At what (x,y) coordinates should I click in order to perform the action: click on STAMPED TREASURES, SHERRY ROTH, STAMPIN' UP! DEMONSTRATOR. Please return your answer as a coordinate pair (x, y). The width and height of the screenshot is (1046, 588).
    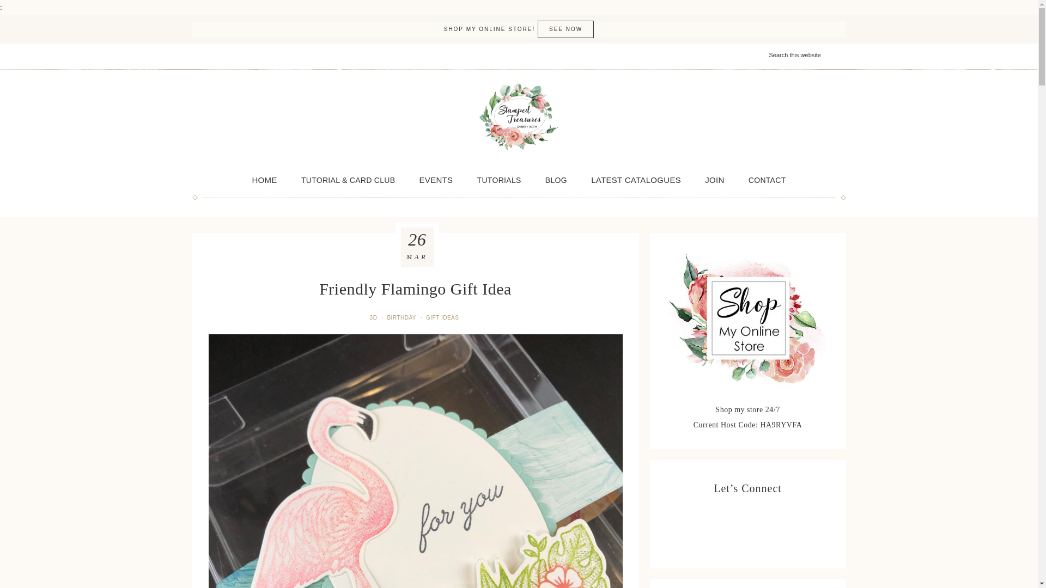
    Looking at the image, I should click on (519, 117).